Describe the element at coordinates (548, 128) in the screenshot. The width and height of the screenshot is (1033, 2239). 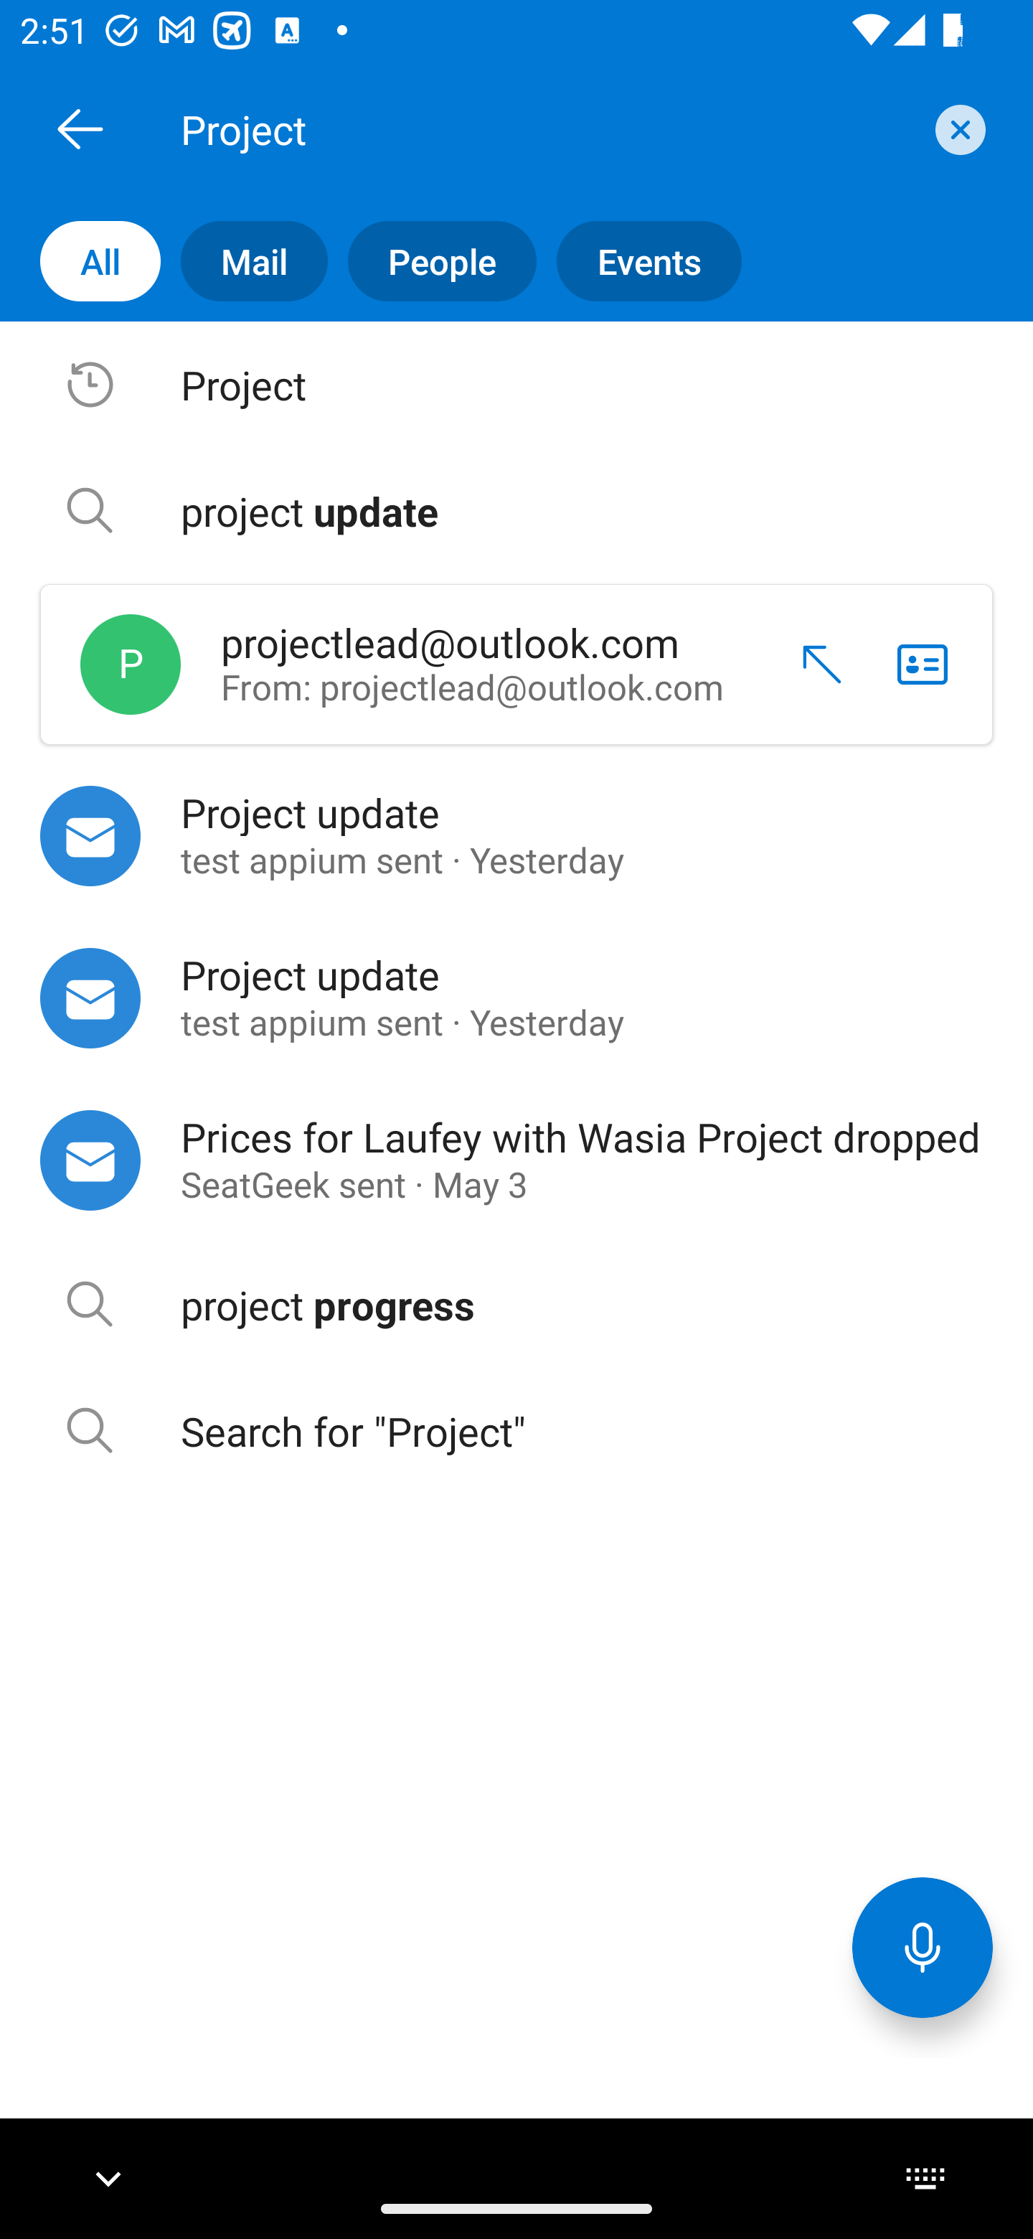
I see `Project` at that location.